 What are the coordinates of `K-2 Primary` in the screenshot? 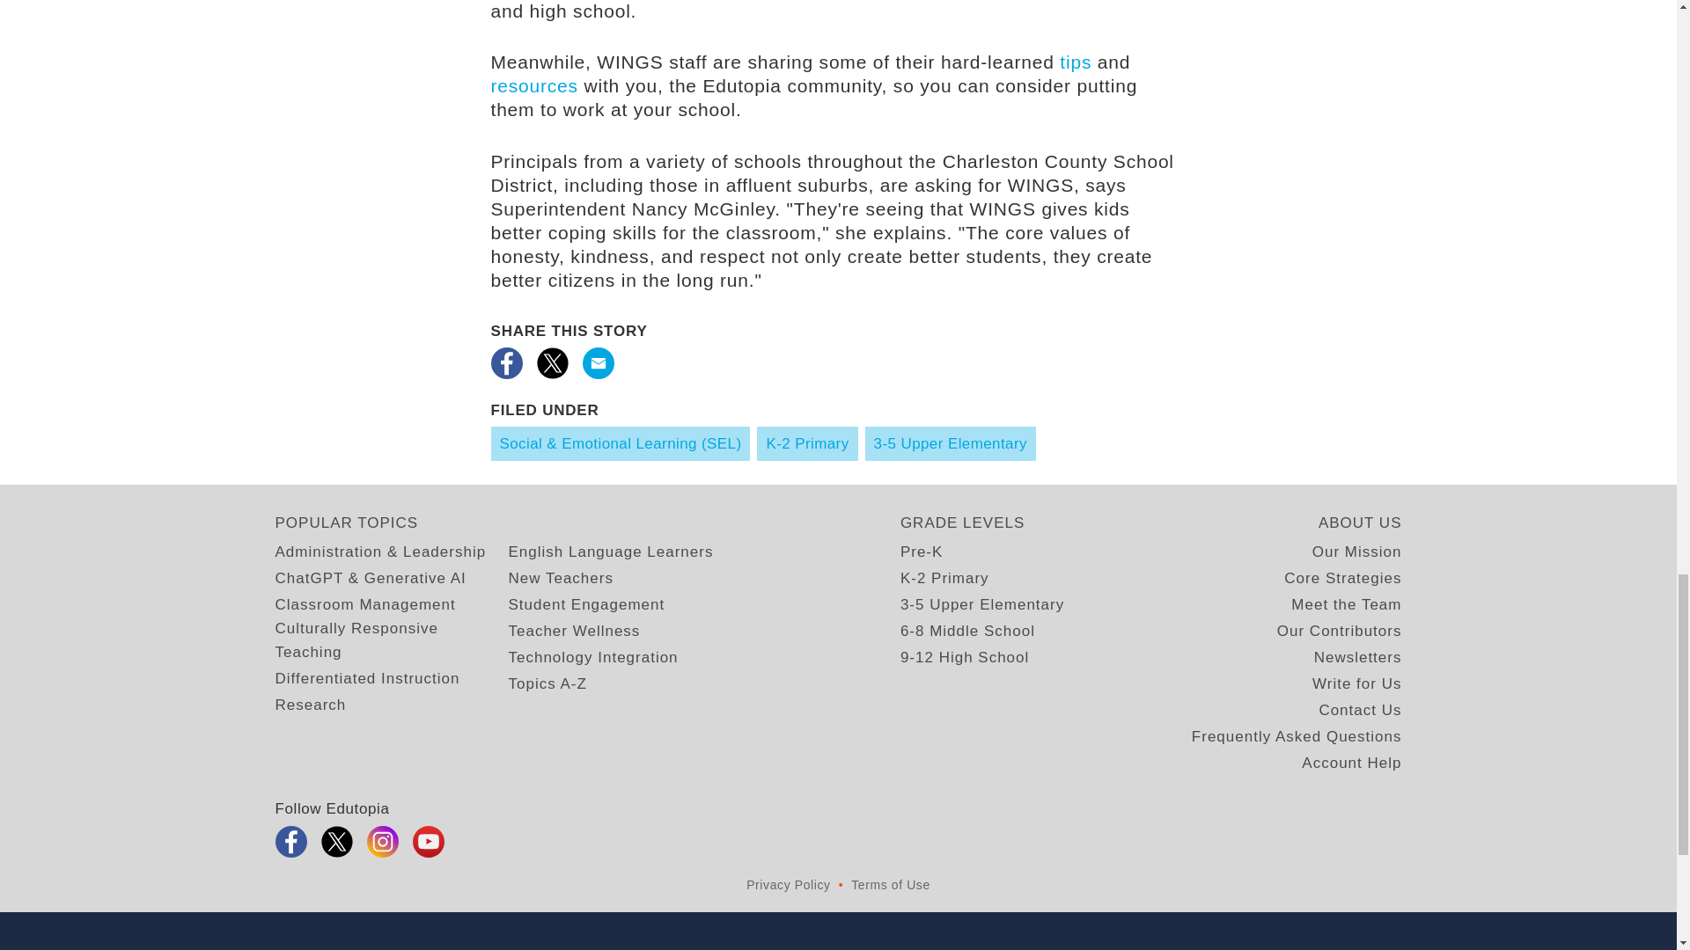 It's located at (806, 443).